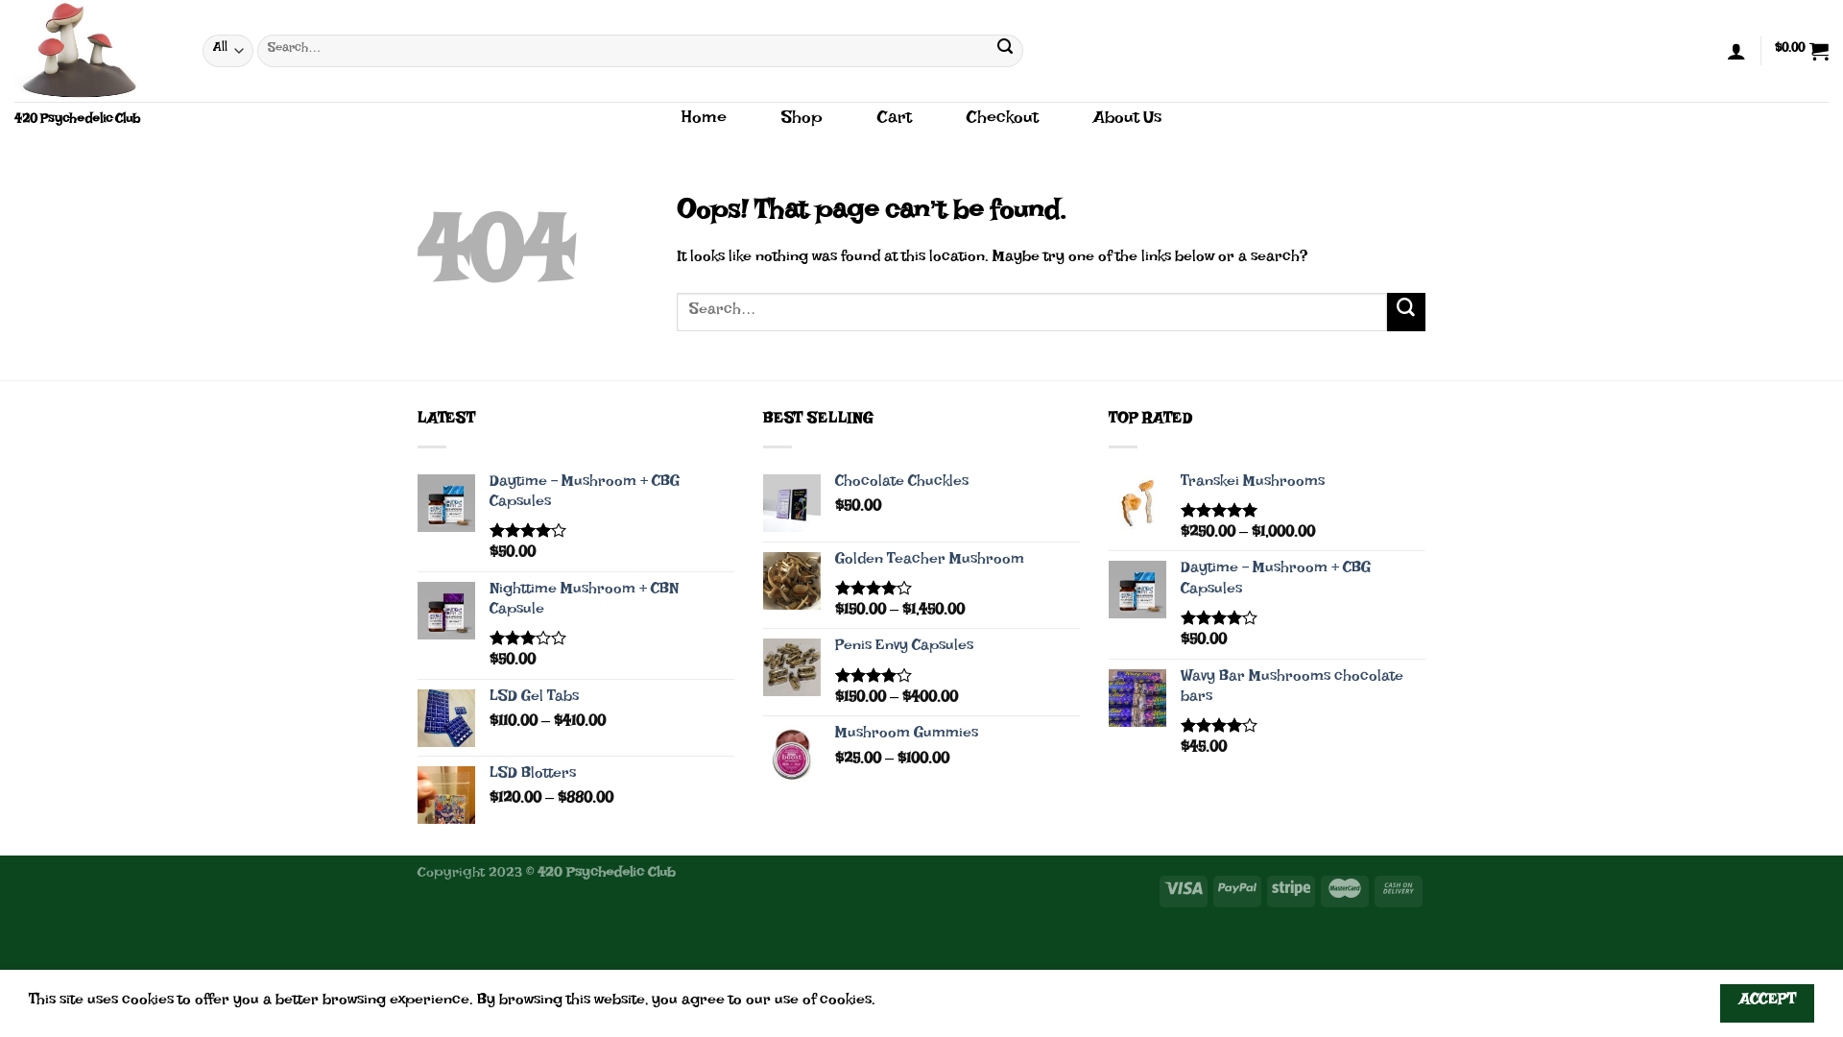  I want to click on Wavy Bar Mushrooms chocolate bars, so click(1304, 689).